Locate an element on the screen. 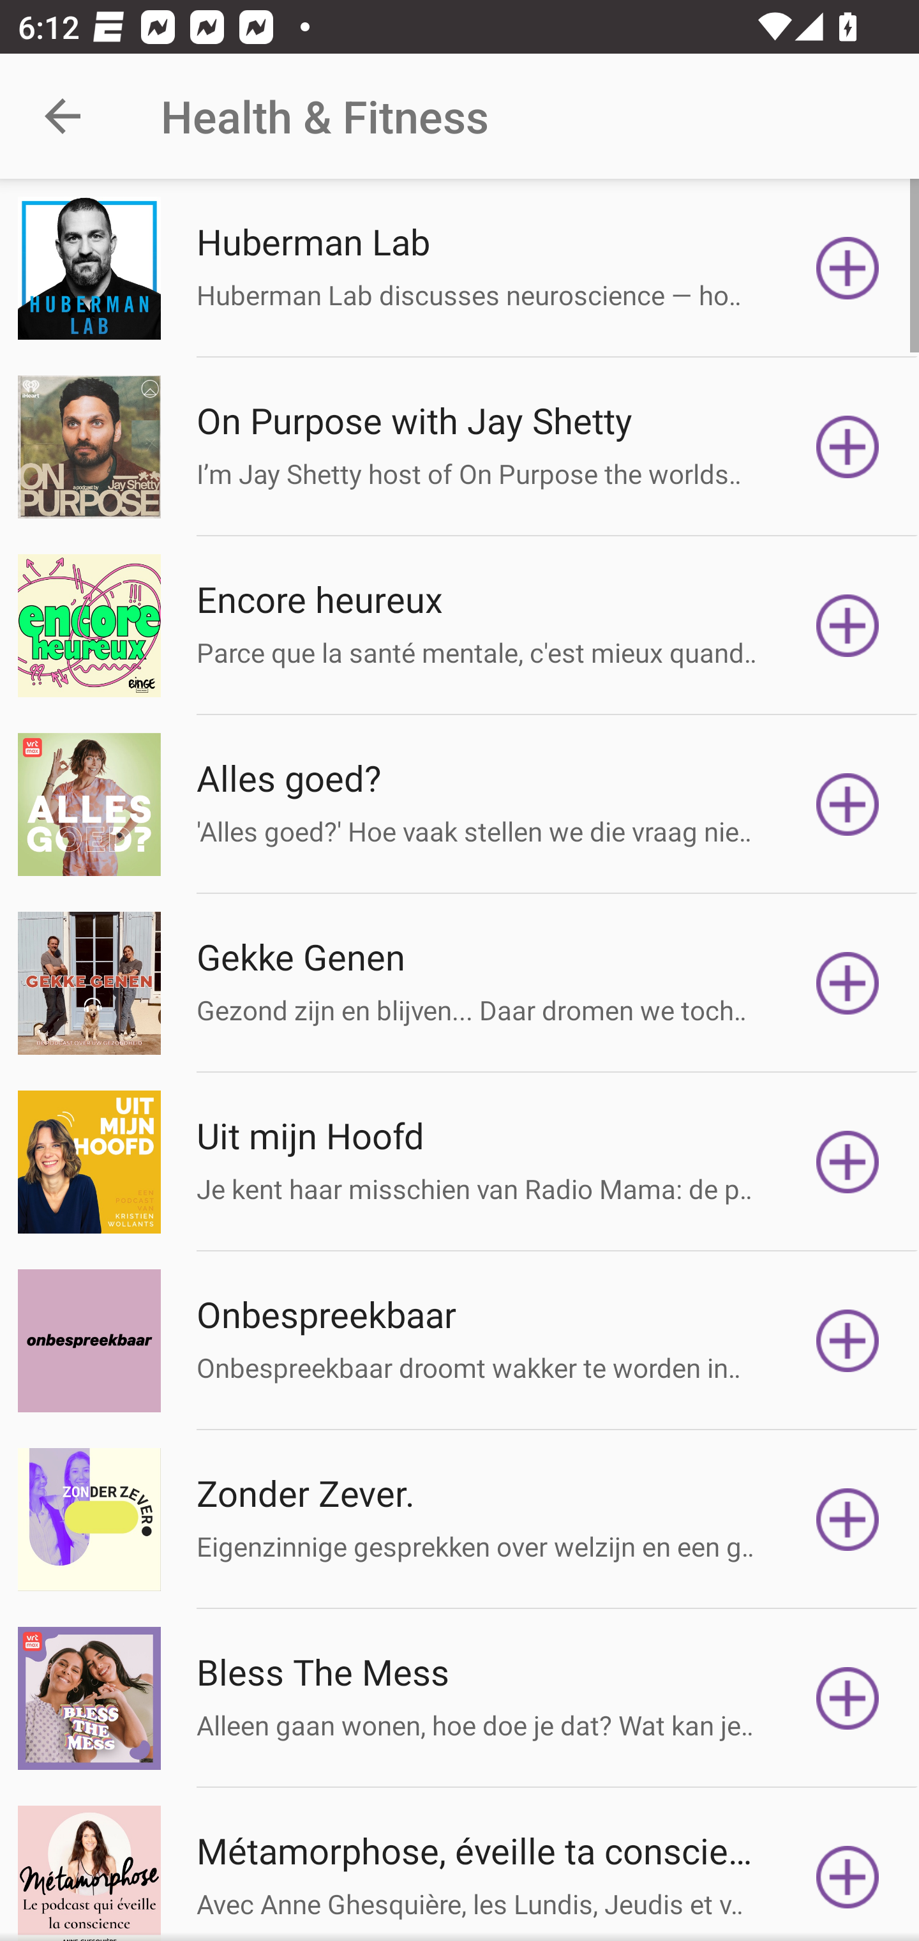  Subscribe is located at coordinates (848, 446).